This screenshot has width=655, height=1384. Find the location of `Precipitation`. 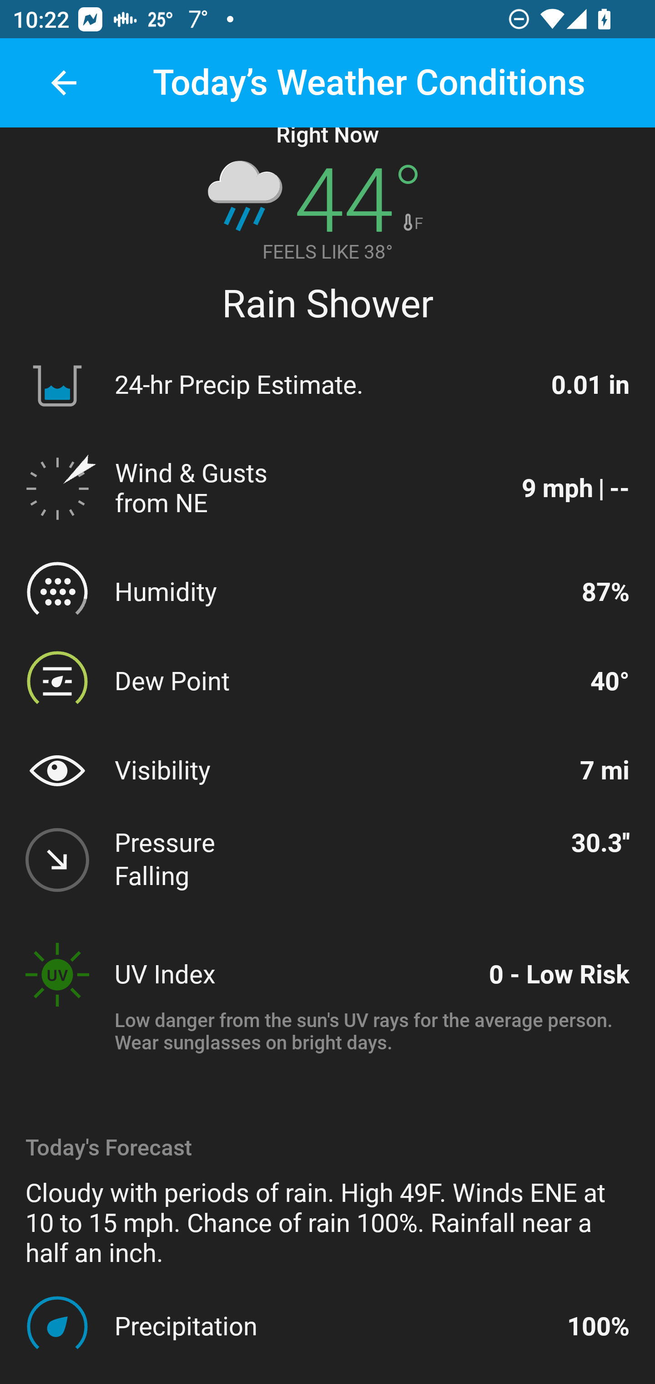

Precipitation is located at coordinates (333, 1326).